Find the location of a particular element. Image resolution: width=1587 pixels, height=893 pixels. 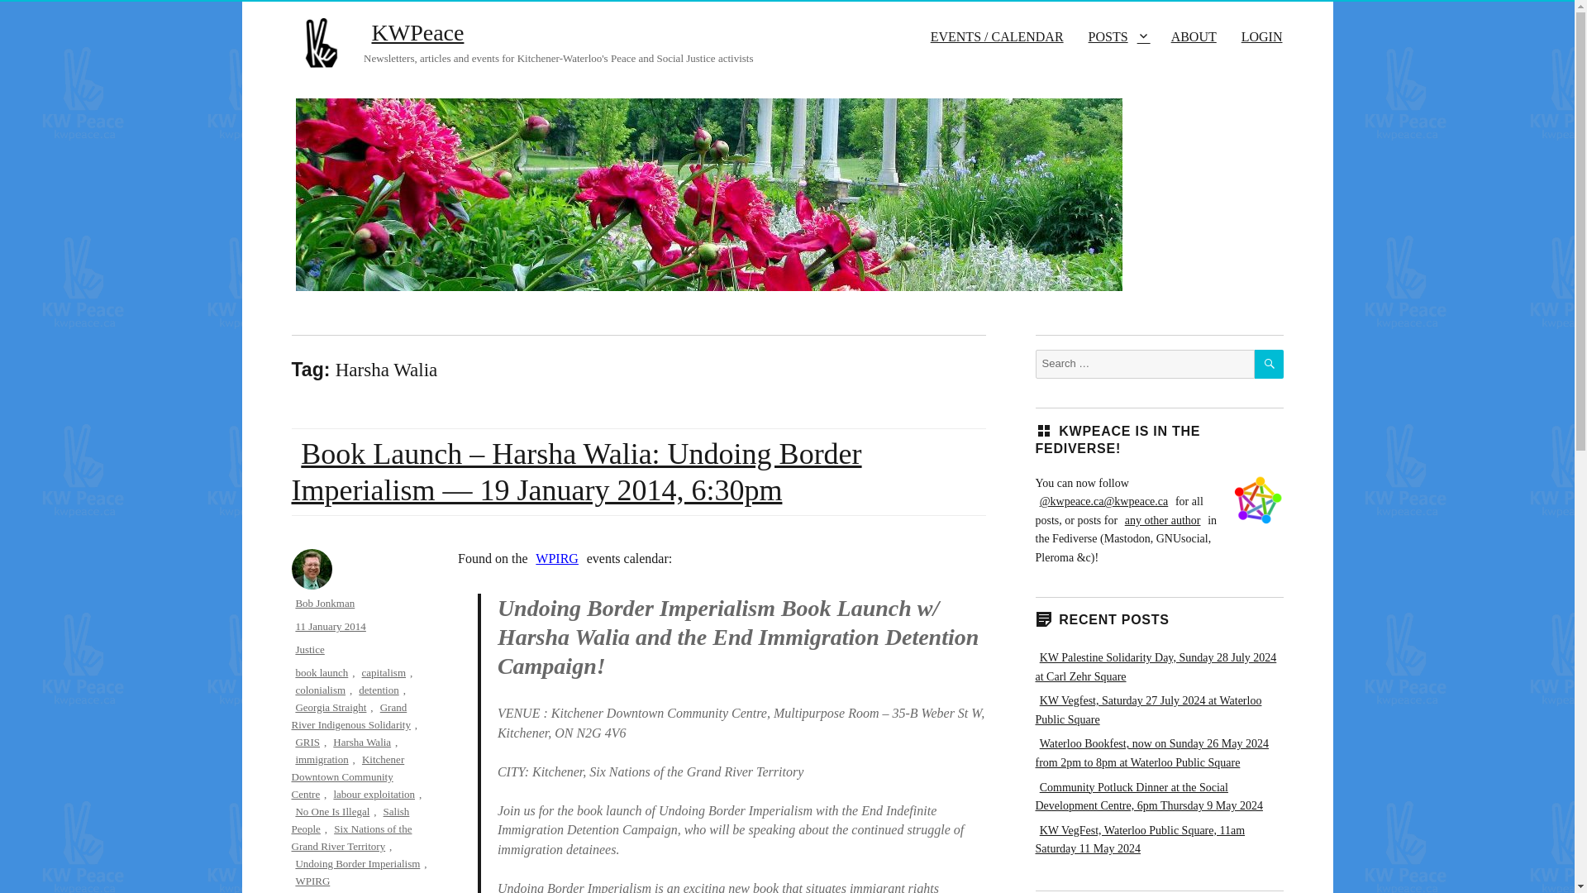

capitalism is located at coordinates (384, 671).